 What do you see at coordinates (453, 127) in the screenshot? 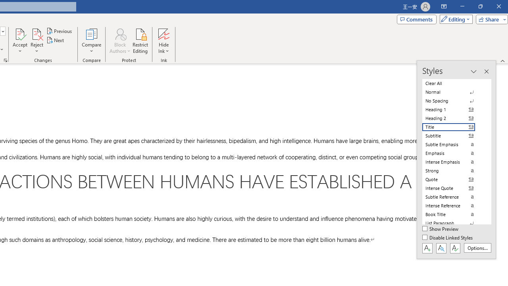
I see `Title` at bounding box center [453, 127].